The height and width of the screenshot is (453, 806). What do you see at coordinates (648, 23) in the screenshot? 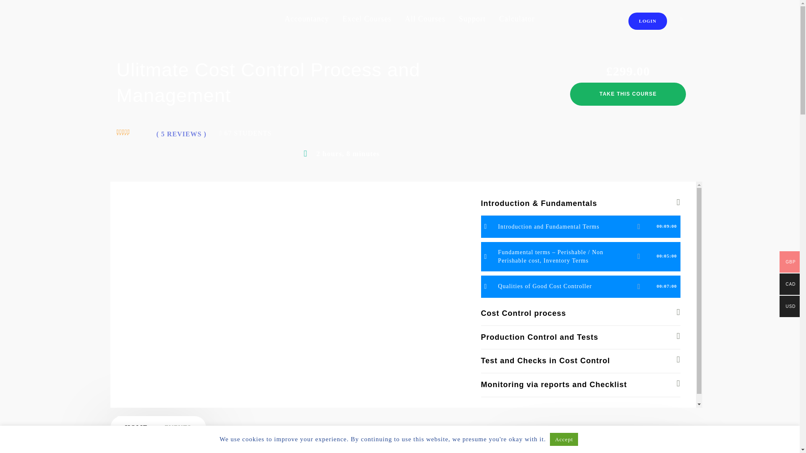
I see `LOGIN` at bounding box center [648, 23].